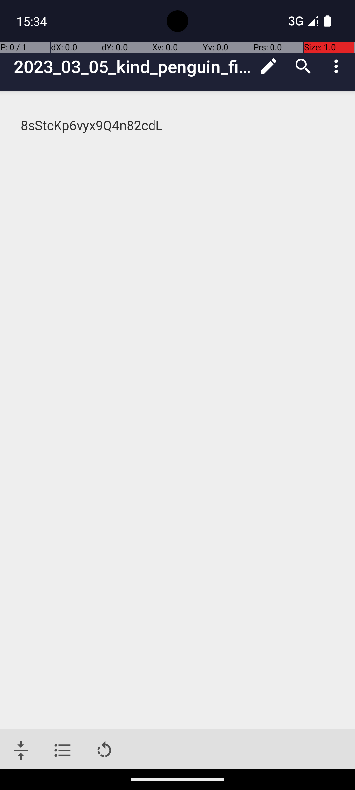  I want to click on Rotate, so click(105, 750).